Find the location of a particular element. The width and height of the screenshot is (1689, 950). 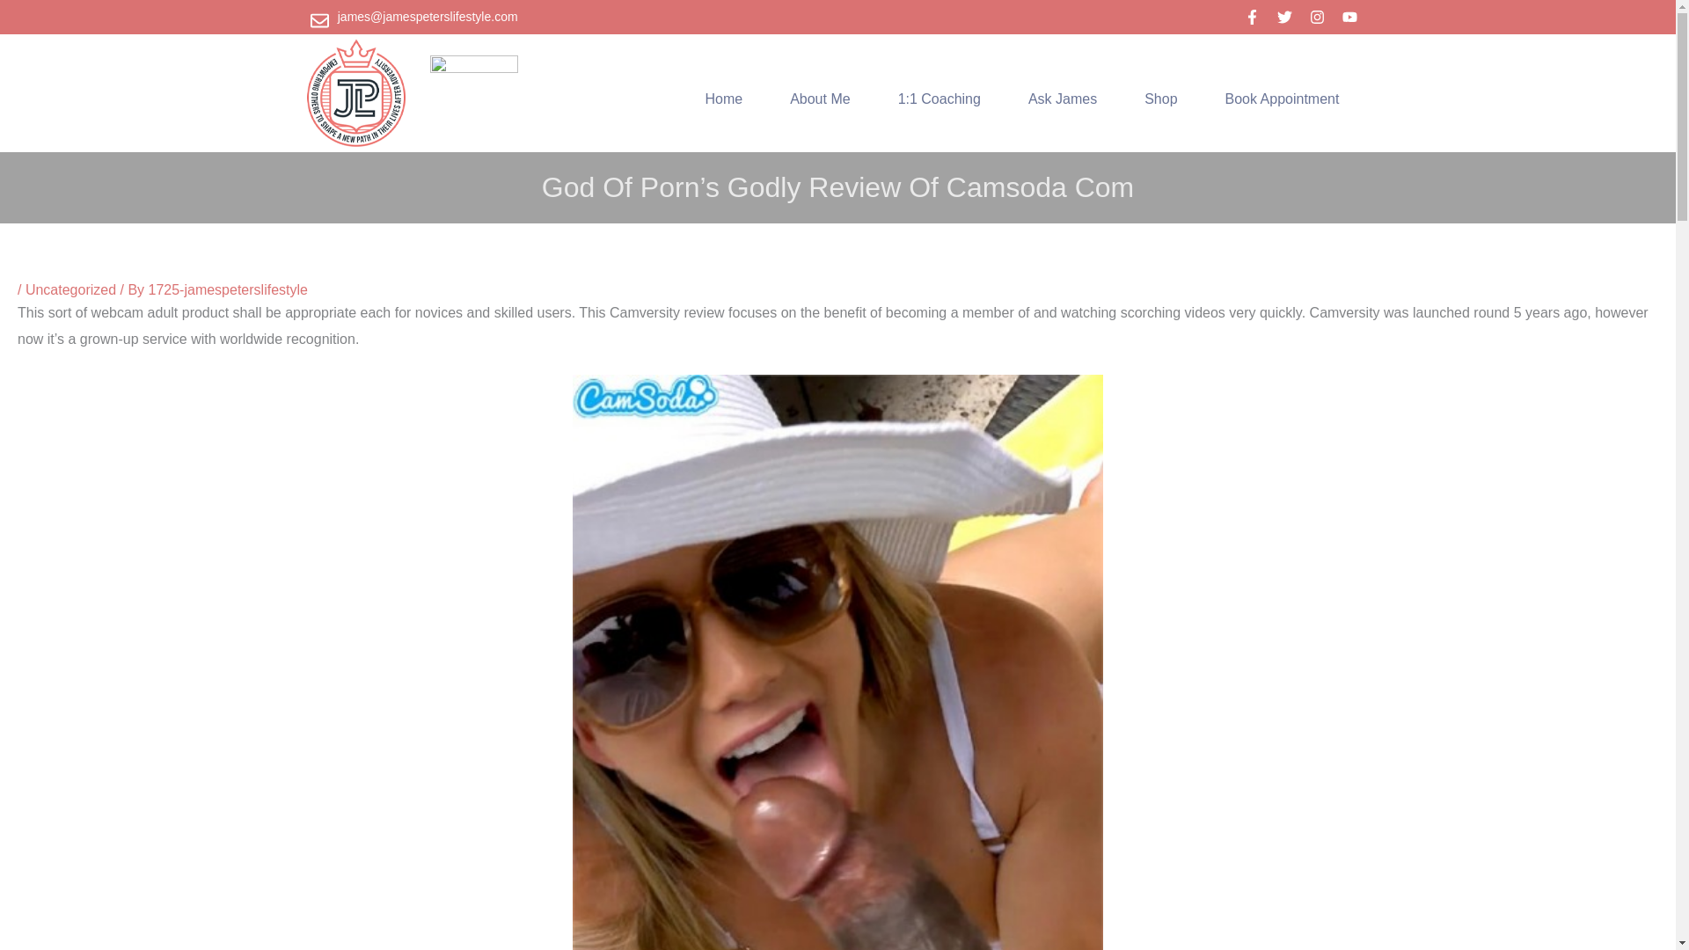

Uncategorized is located at coordinates (70, 289).